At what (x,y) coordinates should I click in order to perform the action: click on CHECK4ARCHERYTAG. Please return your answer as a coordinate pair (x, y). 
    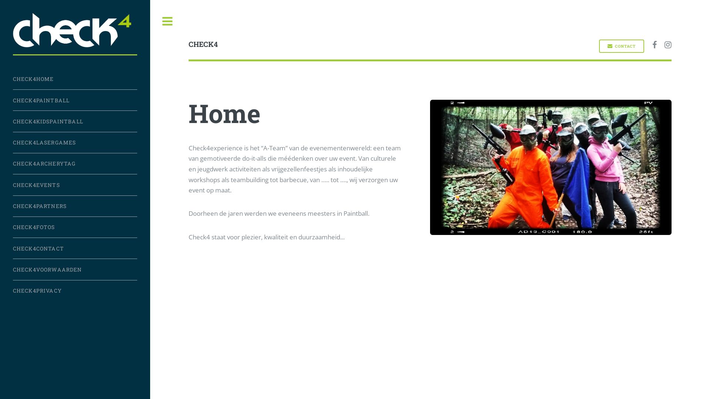
    Looking at the image, I should click on (75, 164).